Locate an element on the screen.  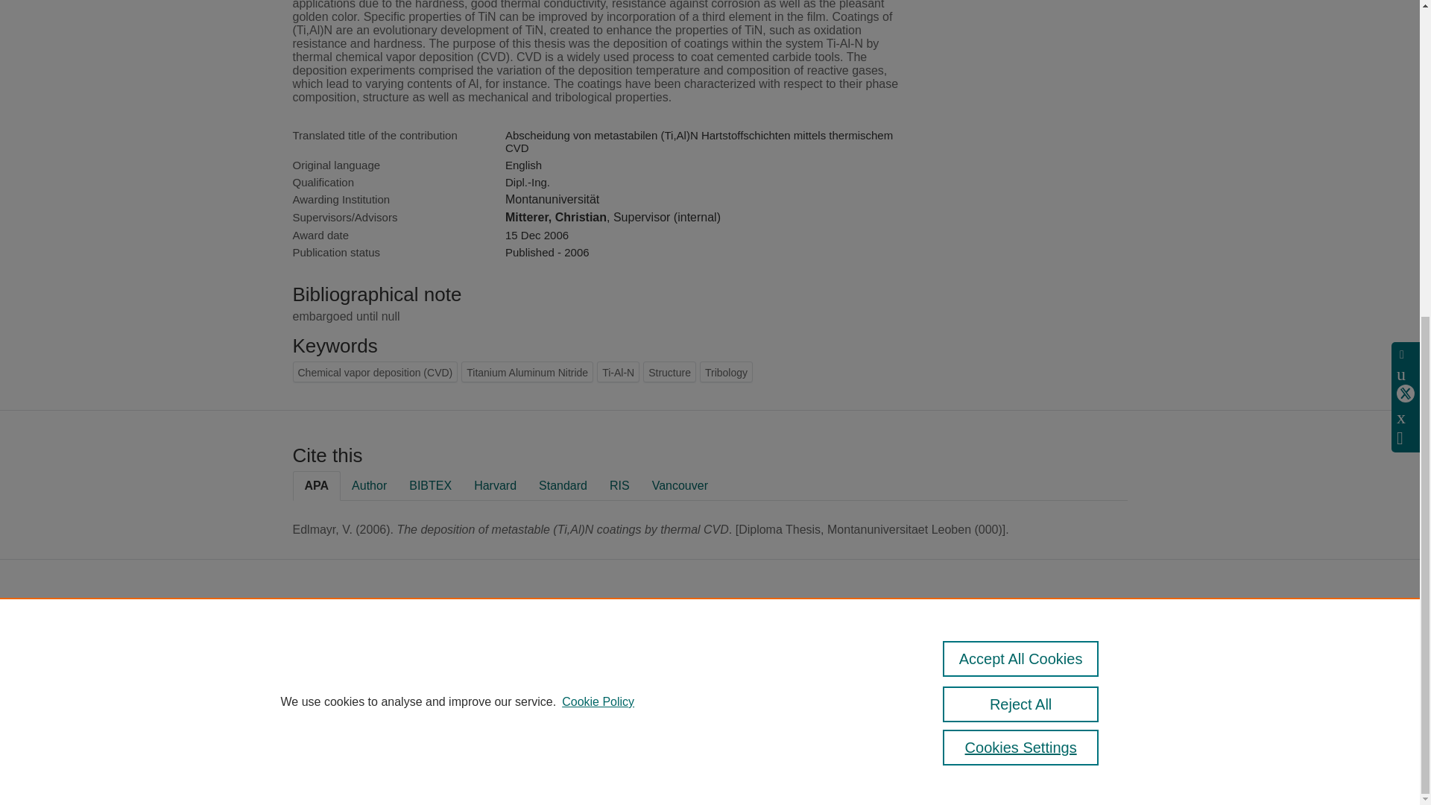
use of cookies is located at coordinates (604, 707).